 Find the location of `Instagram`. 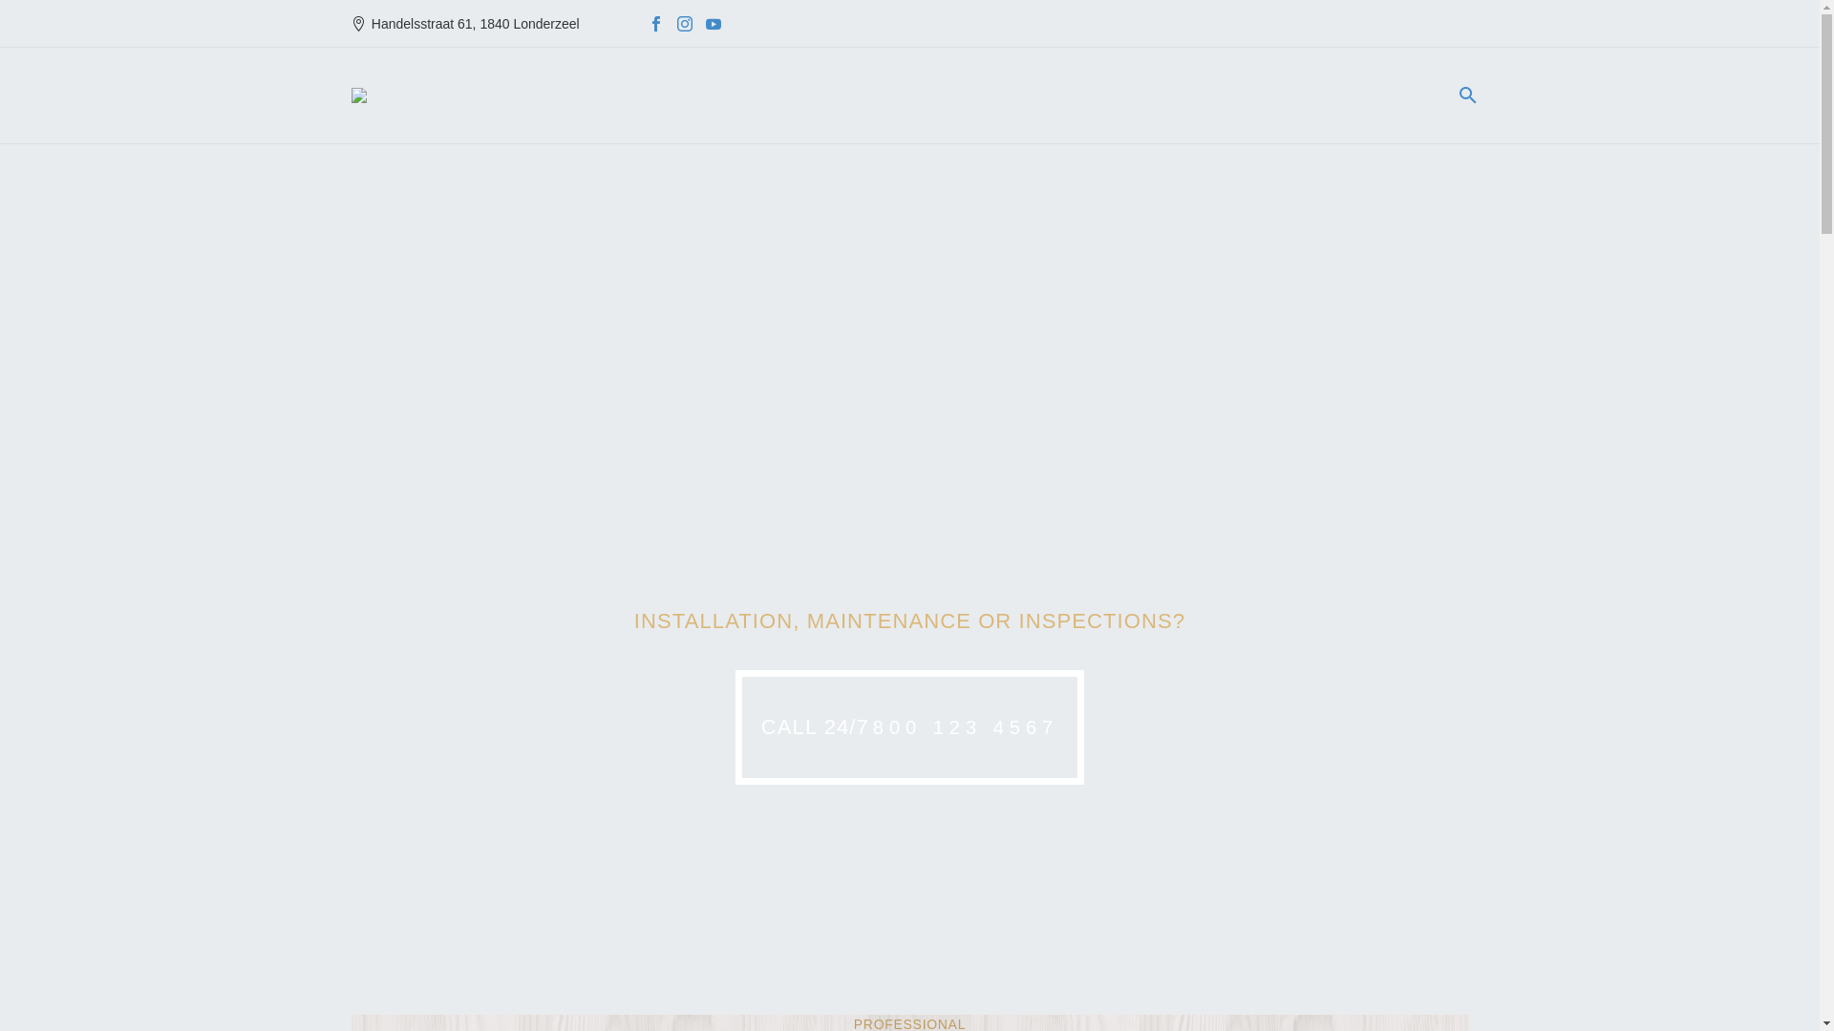

Instagram is located at coordinates (685, 24).